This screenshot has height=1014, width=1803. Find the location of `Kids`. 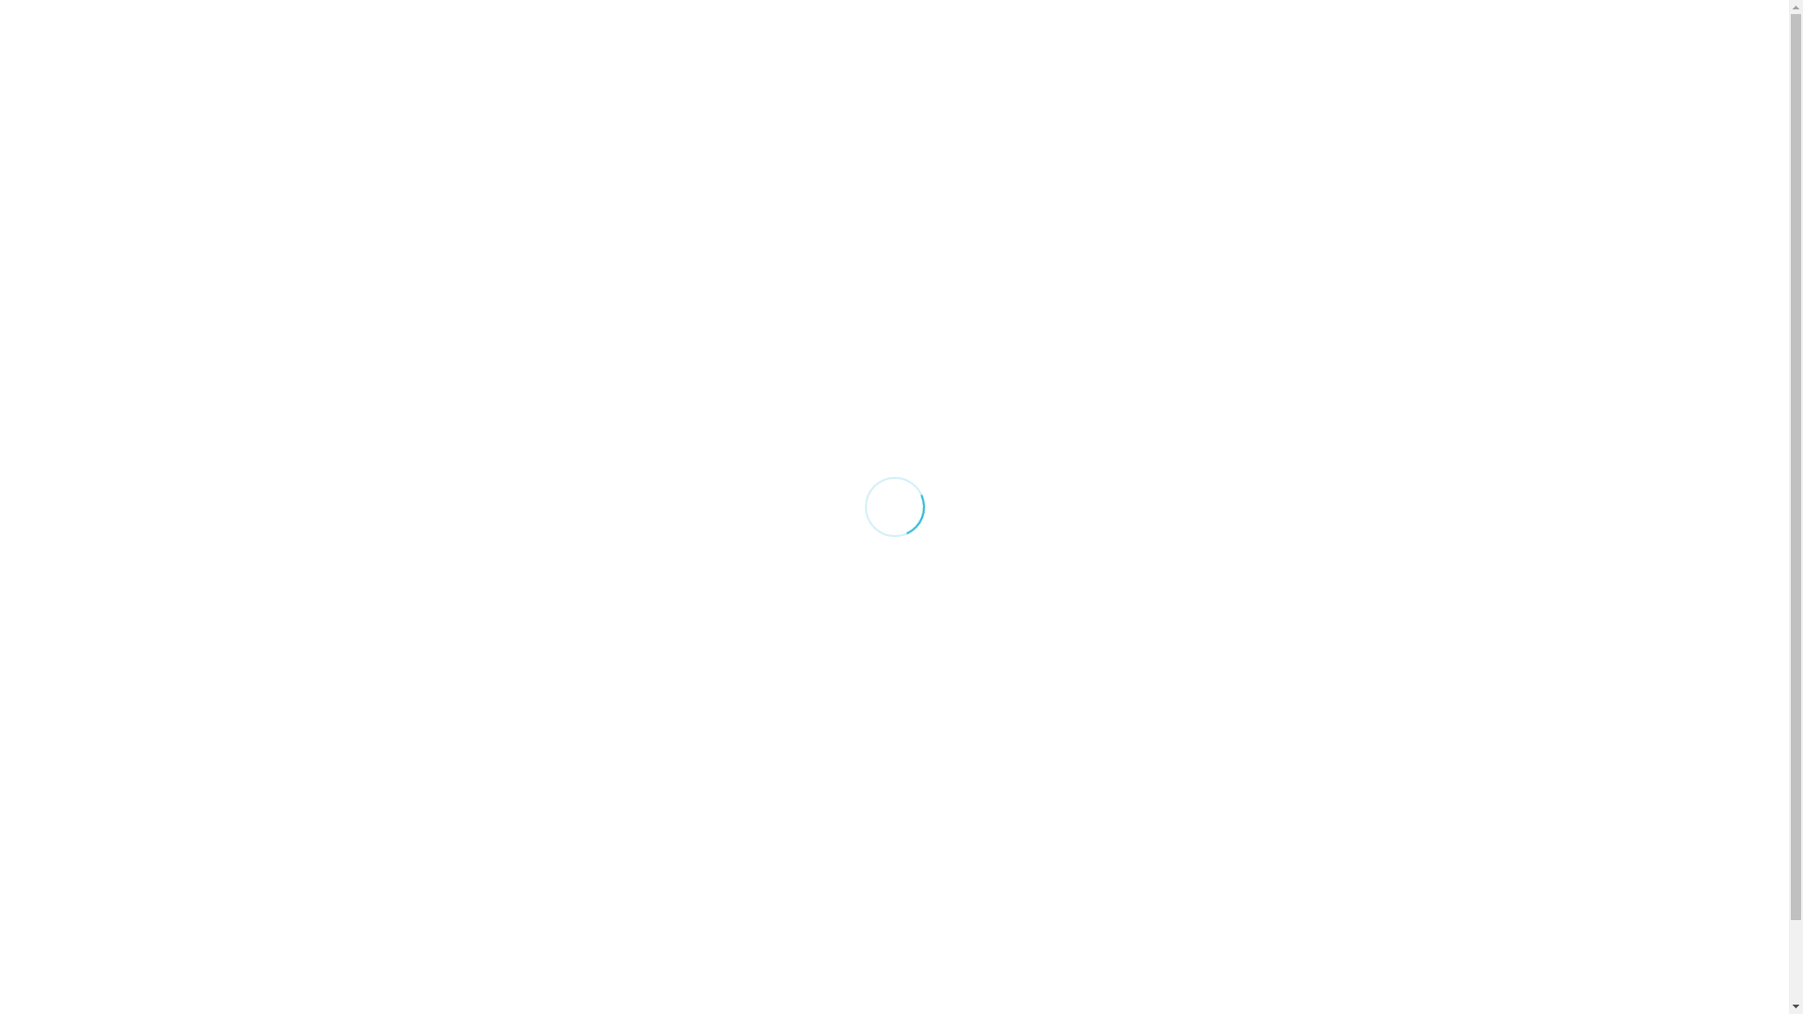

Kids is located at coordinates (942, 800).